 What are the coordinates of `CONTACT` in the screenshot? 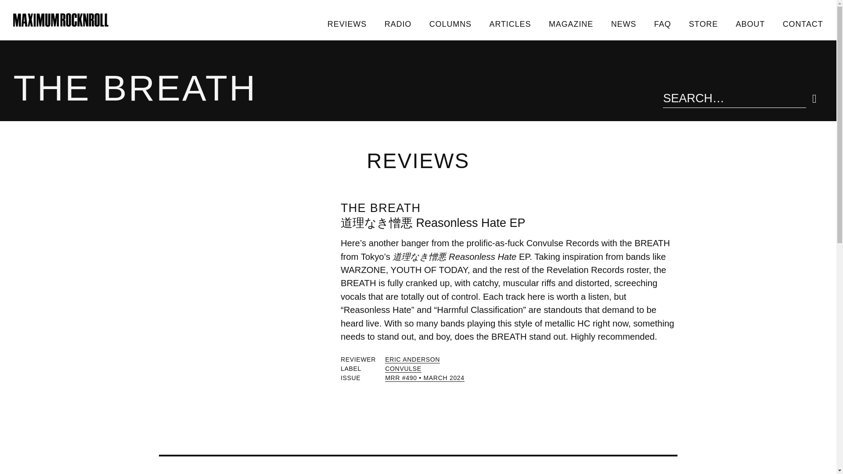 It's located at (803, 24).